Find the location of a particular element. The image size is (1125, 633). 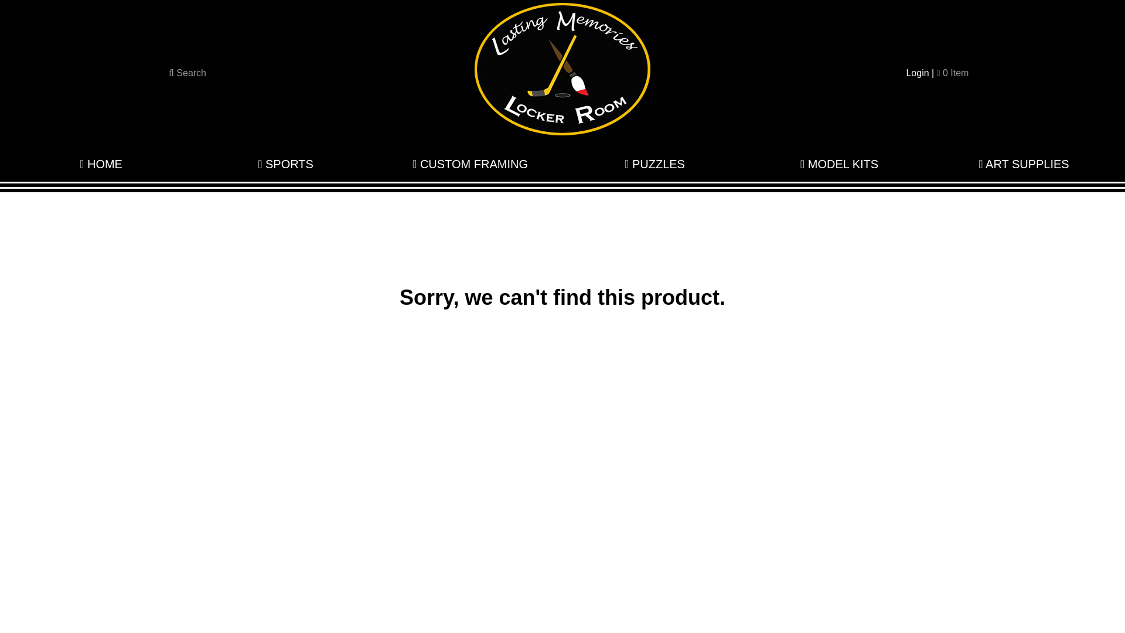

CUSTOM FRAMING is located at coordinates (470, 164).